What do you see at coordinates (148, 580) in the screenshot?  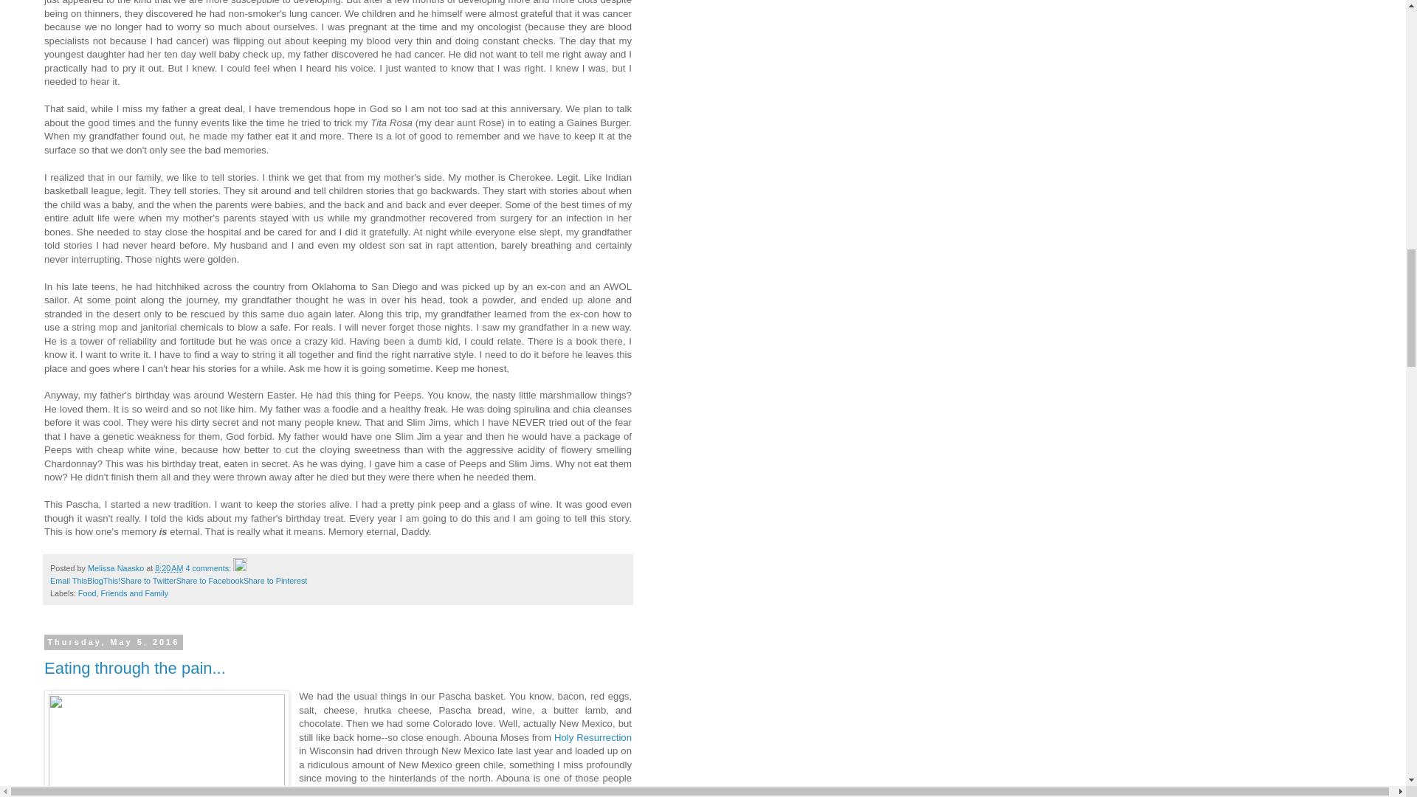 I see `Share to Twitter` at bounding box center [148, 580].